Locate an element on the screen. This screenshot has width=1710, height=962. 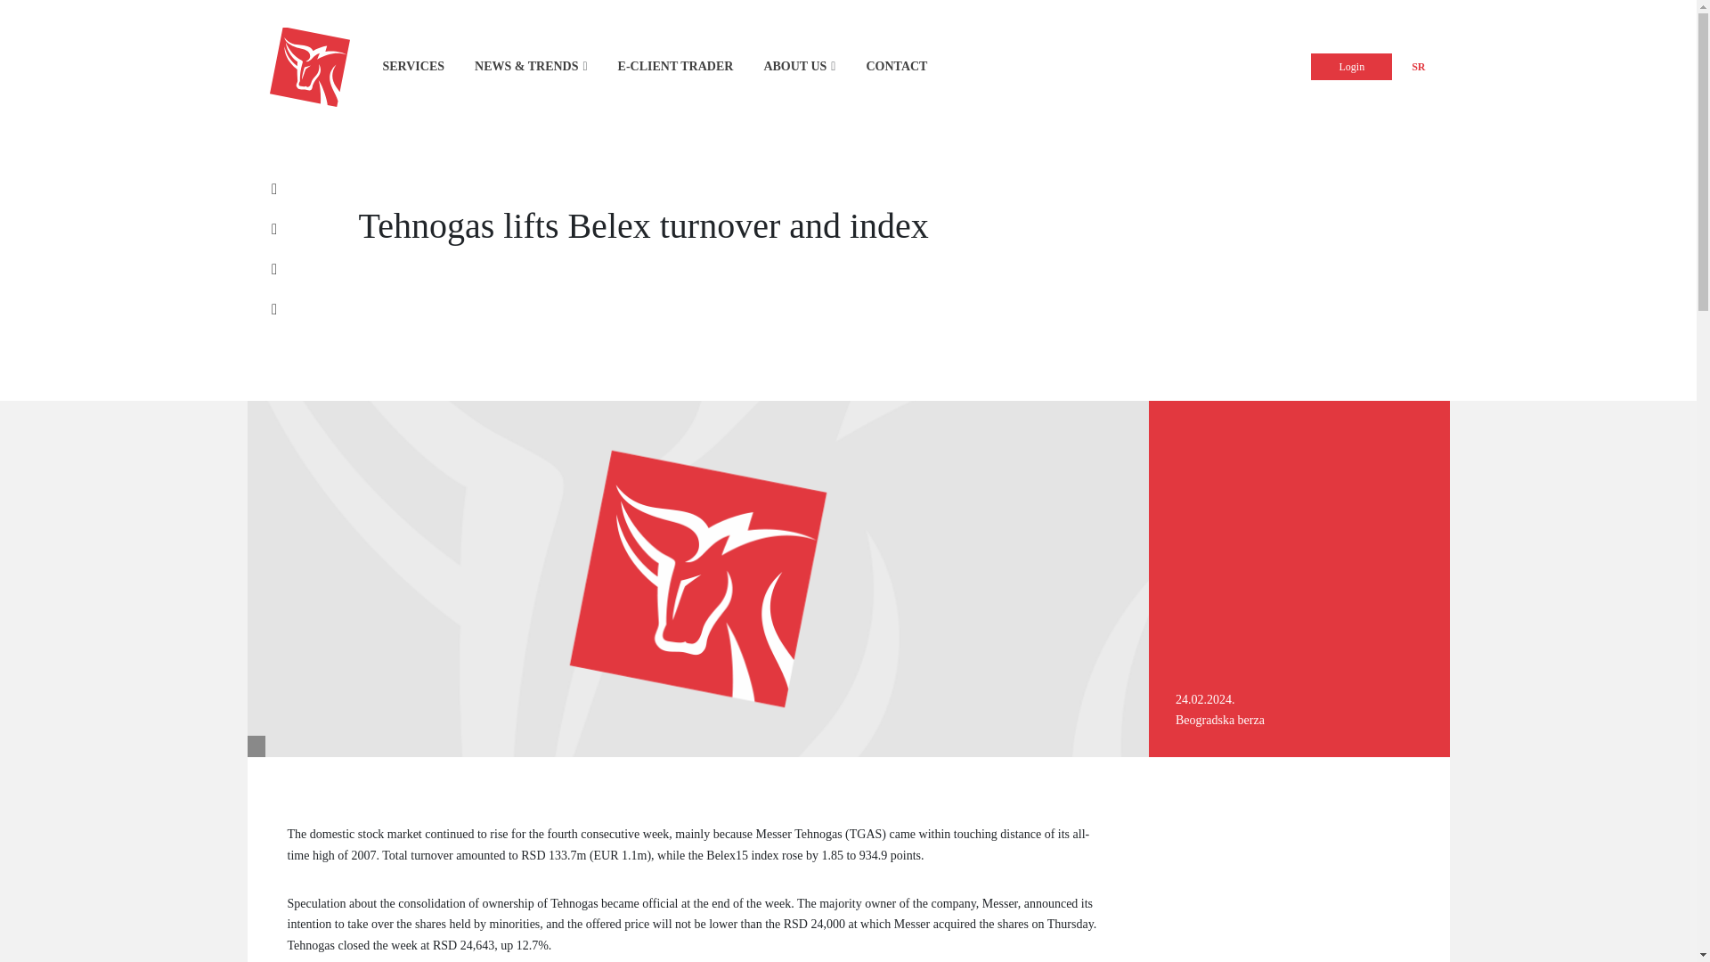
E-CLIENT TRADER is located at coordinates (675, 66).